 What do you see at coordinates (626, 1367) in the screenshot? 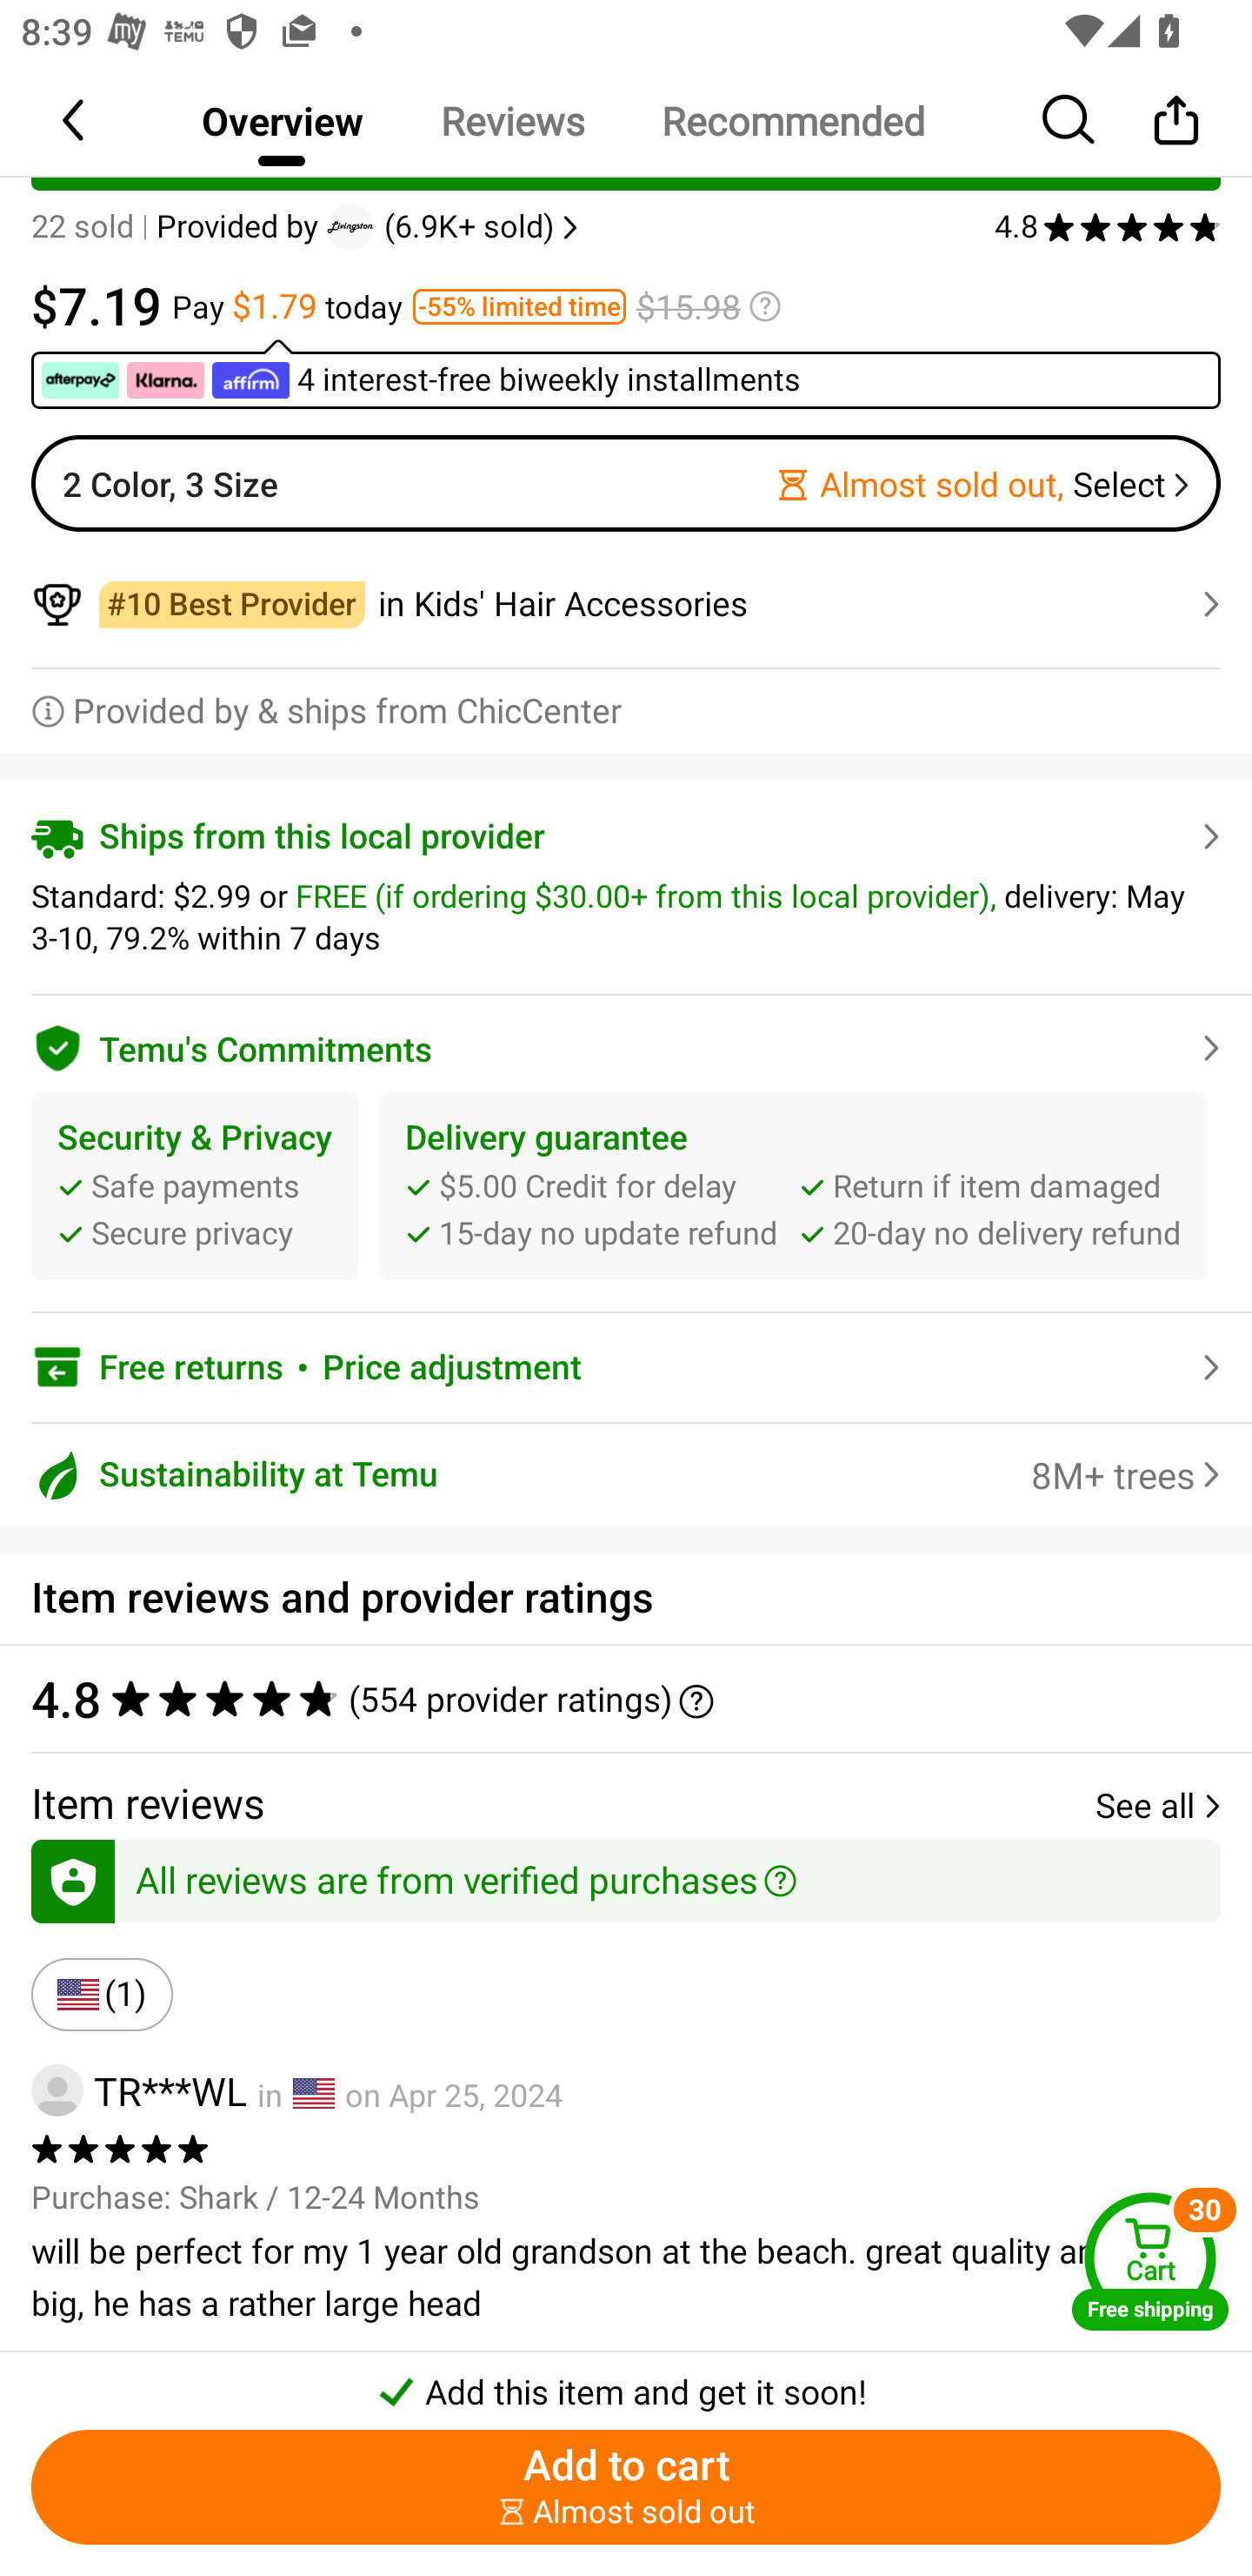
I see `Free returns￼Price adjustment` at bounding box center [626, 1367].